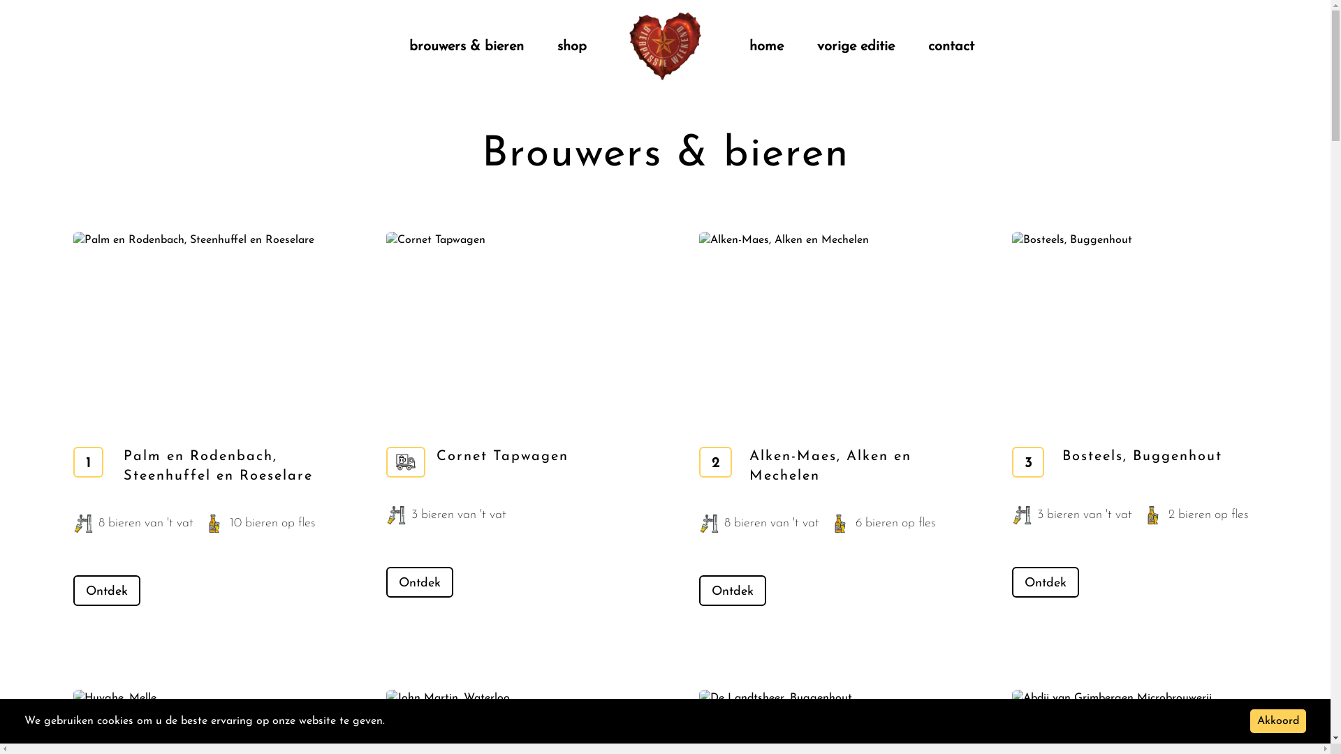 The image size is (1341, 754). I want to click on Ontdek, so click(1045, 582).